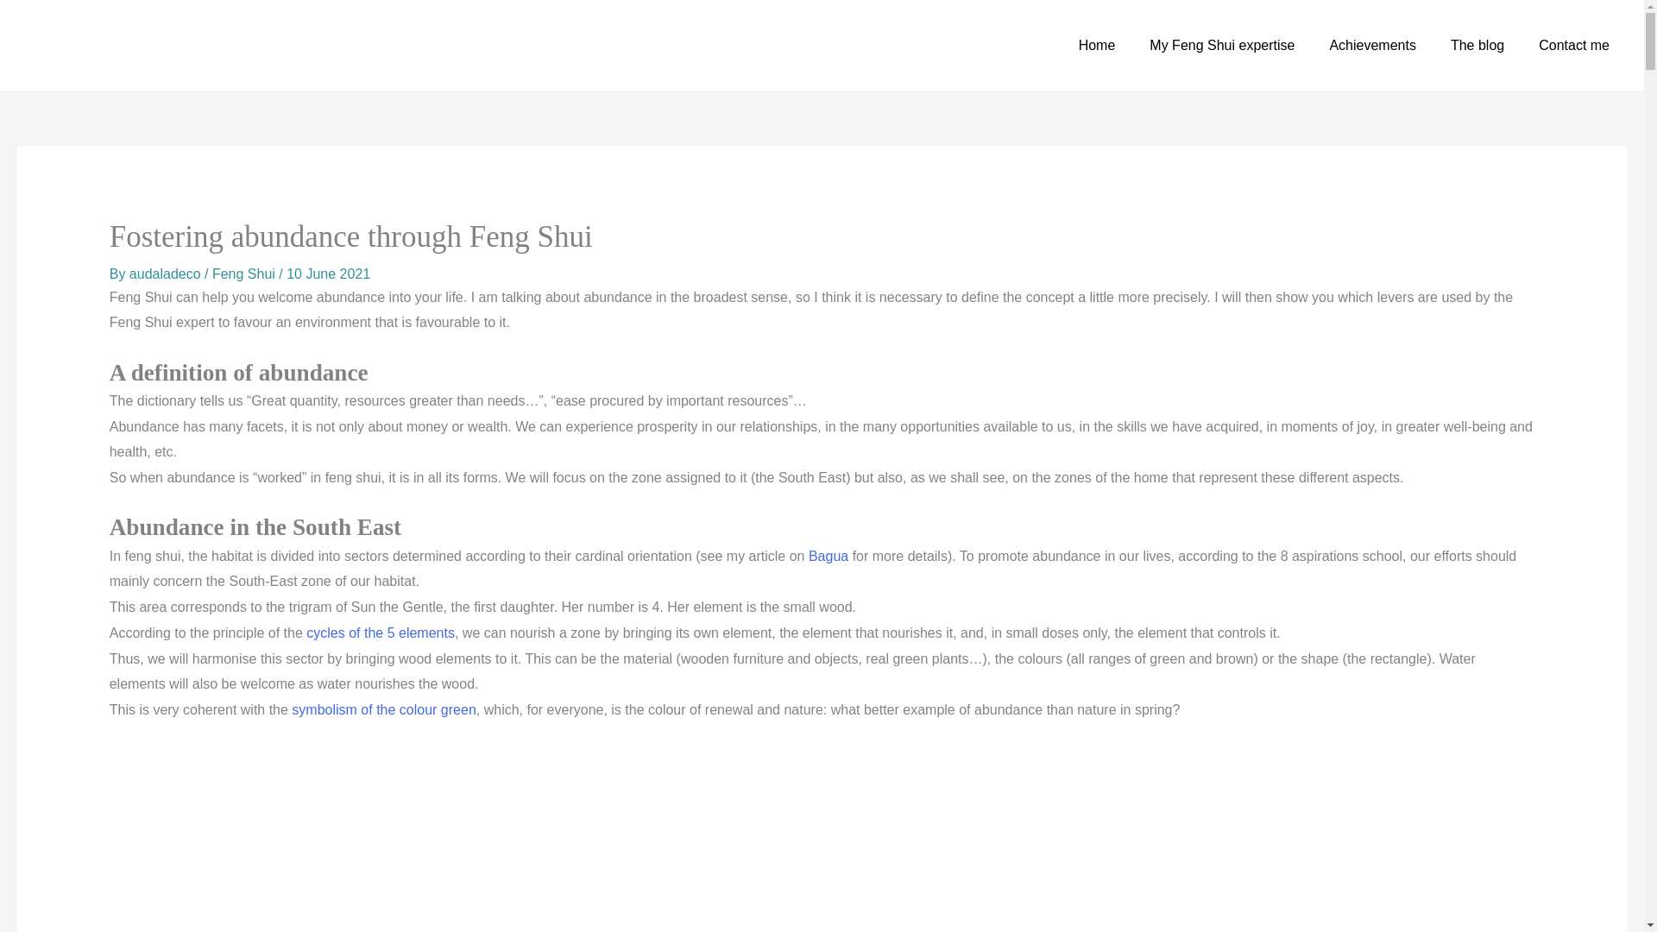 Image resolution: width=1657 pixels, height=932 pixels. What do you see at coordinates (383, 709) in the screenshot?
I see `symbolism of the colour green` at bounding box center [383, 709].